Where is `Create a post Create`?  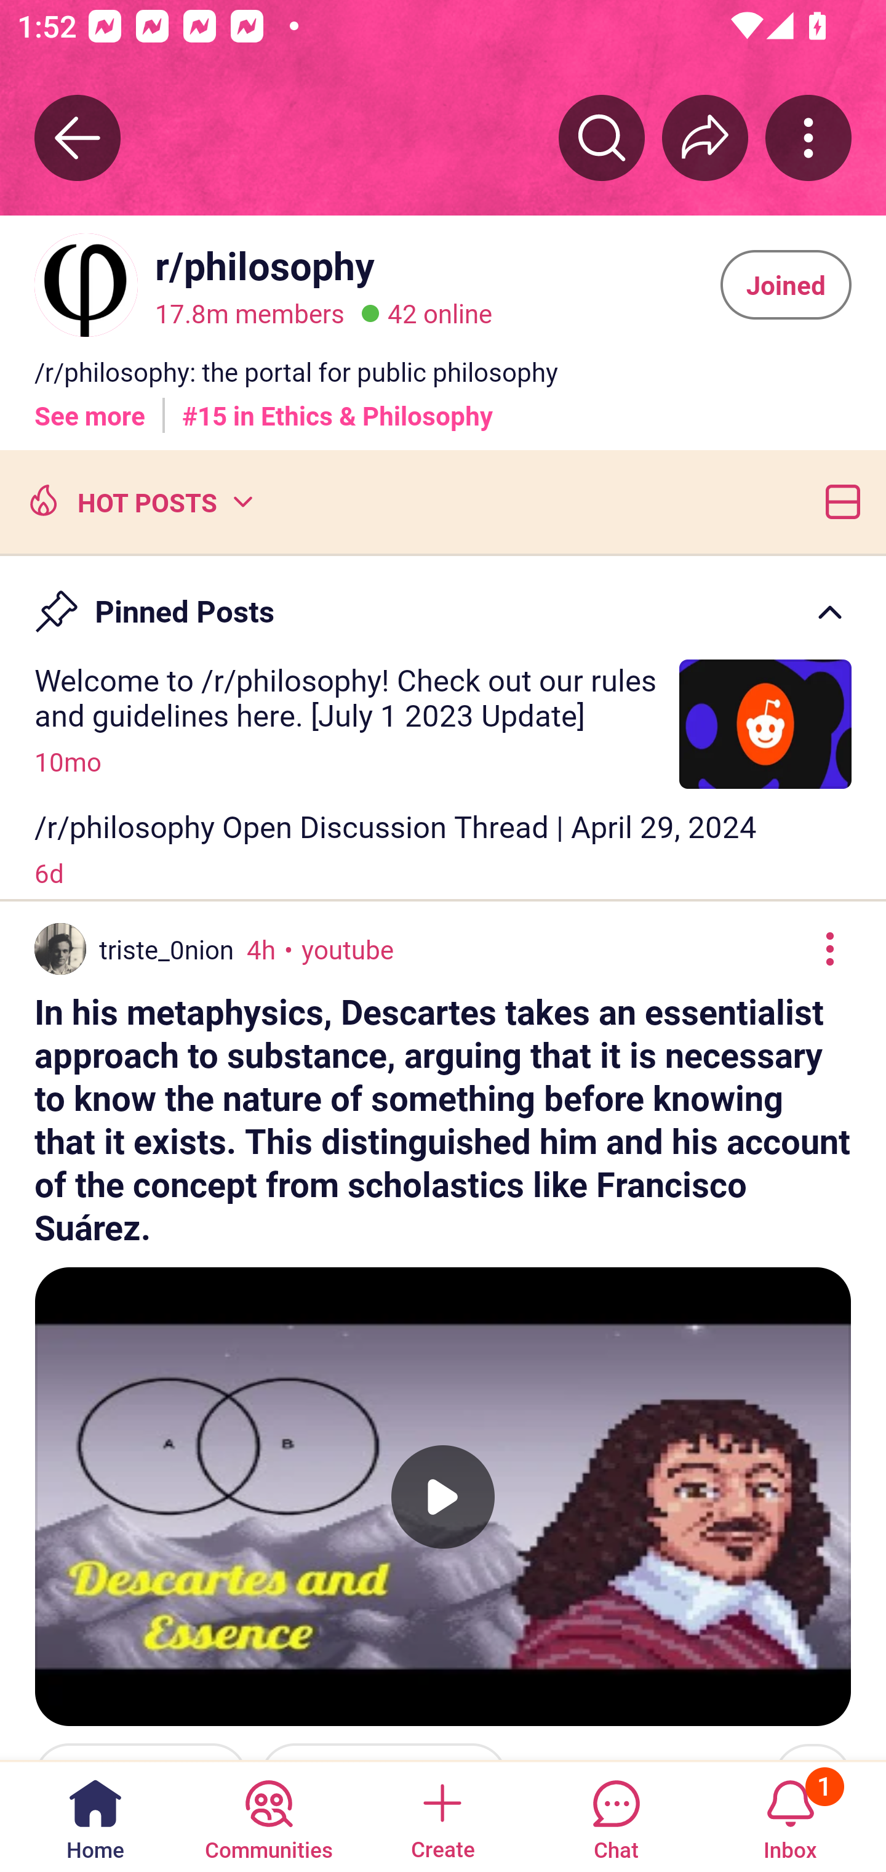
Create a post Create is located at coordinates (442, 1815).